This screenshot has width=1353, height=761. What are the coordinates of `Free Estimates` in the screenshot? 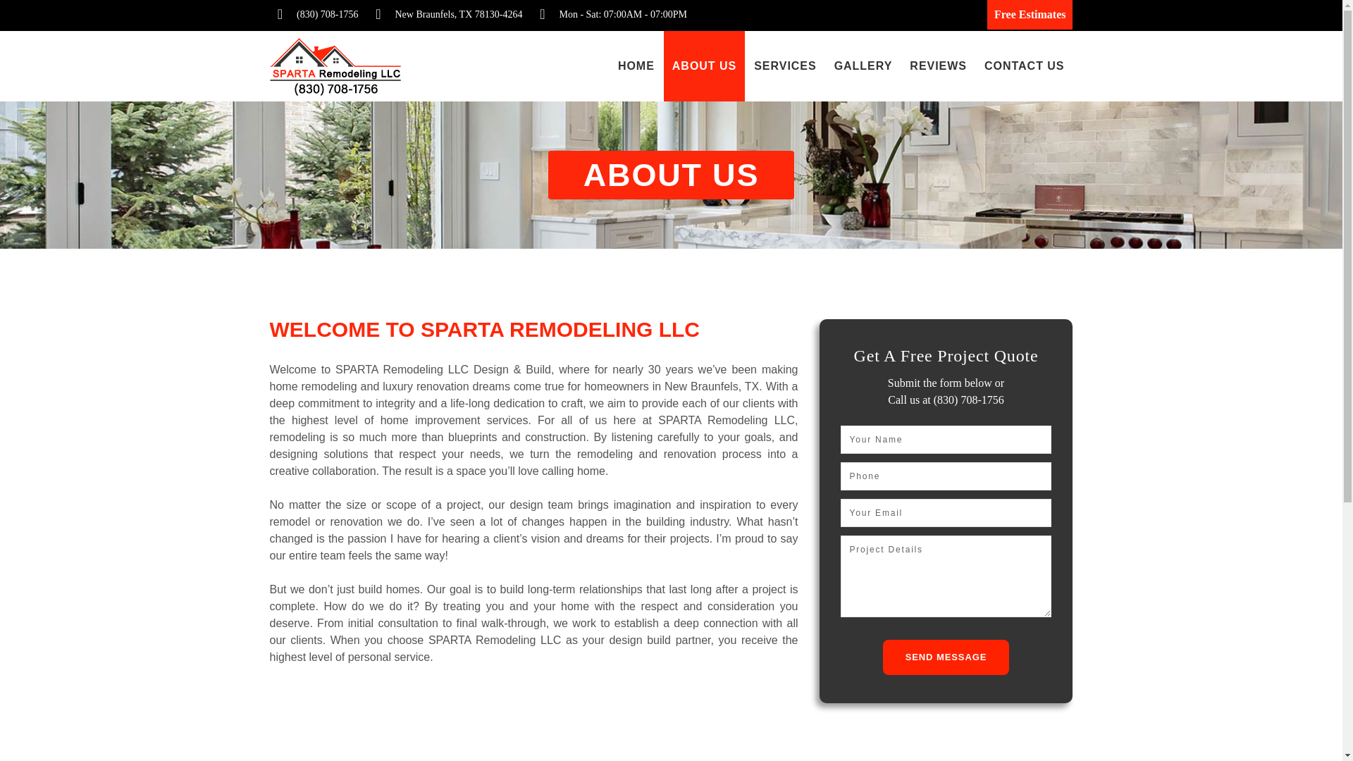 It's located at (1030, 15).